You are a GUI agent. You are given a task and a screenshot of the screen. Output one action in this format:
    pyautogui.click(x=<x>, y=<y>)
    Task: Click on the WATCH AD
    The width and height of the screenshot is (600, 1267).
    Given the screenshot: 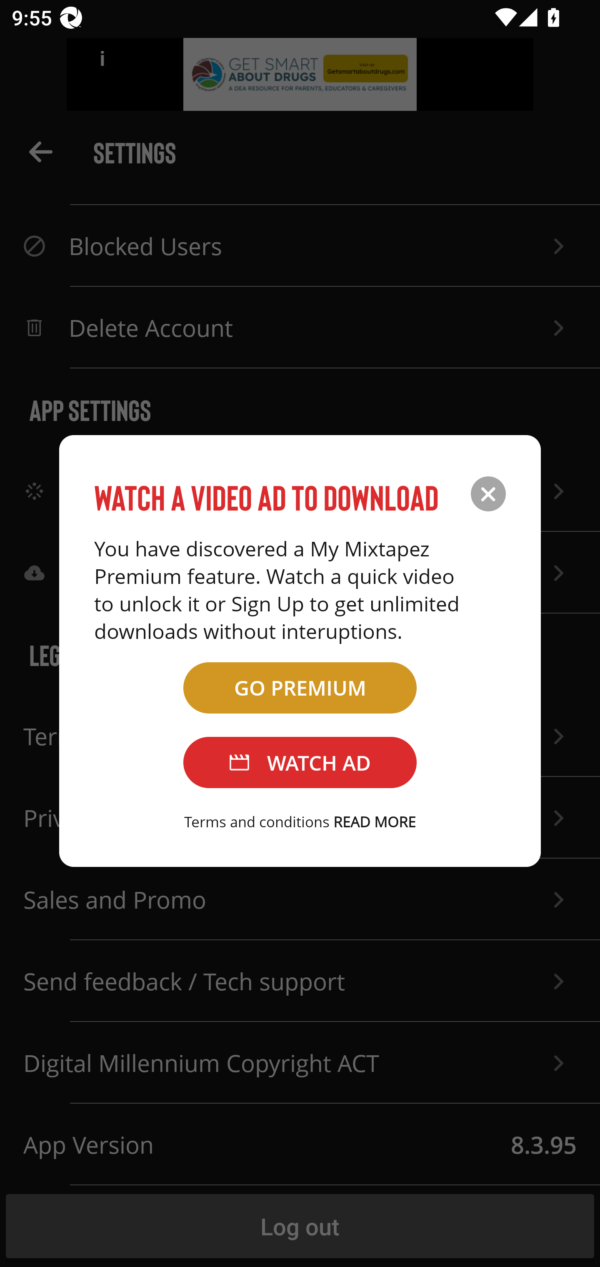 What is the action you would take?
    pyautogui.click(x=300, y=763)
    